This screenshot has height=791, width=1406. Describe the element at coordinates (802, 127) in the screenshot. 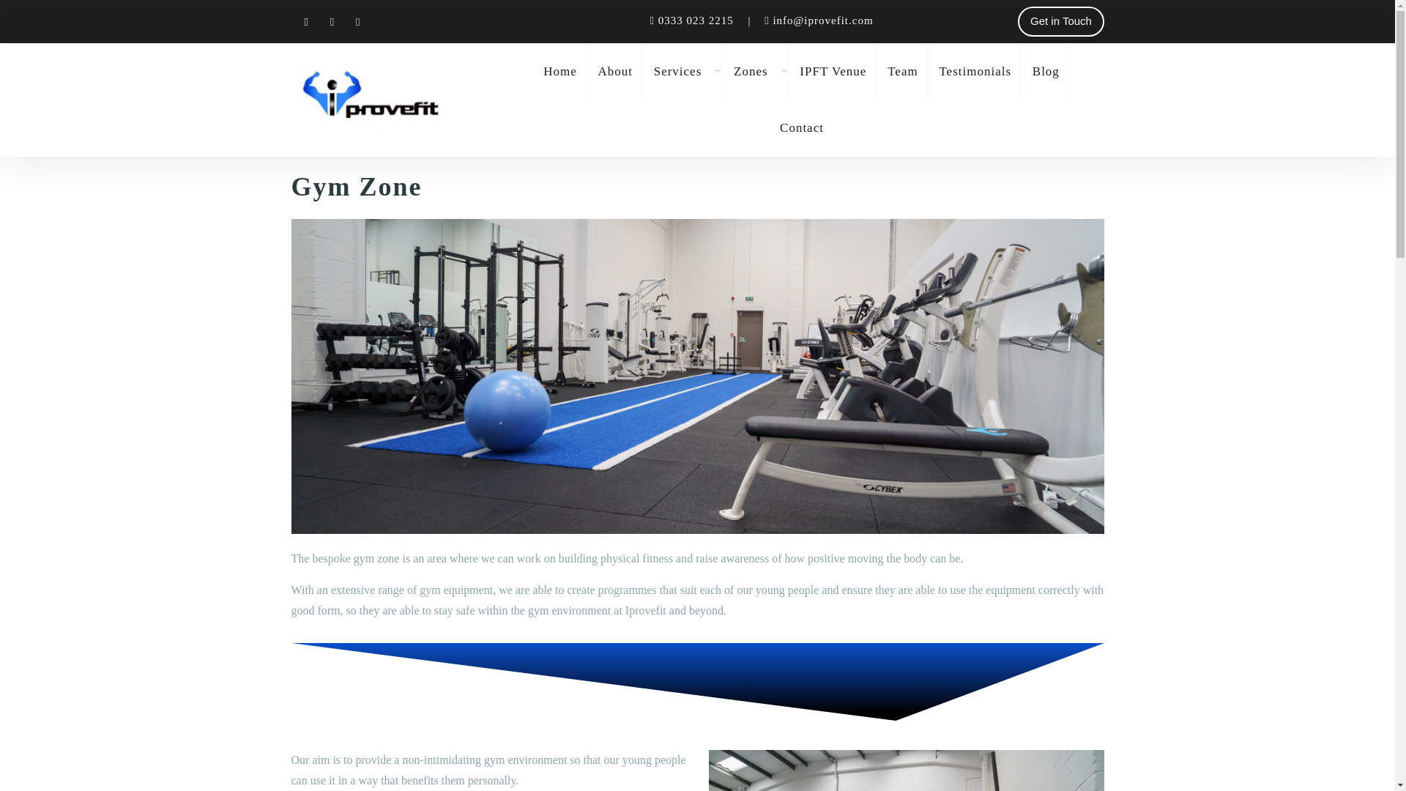

I see `Contact` at that location.